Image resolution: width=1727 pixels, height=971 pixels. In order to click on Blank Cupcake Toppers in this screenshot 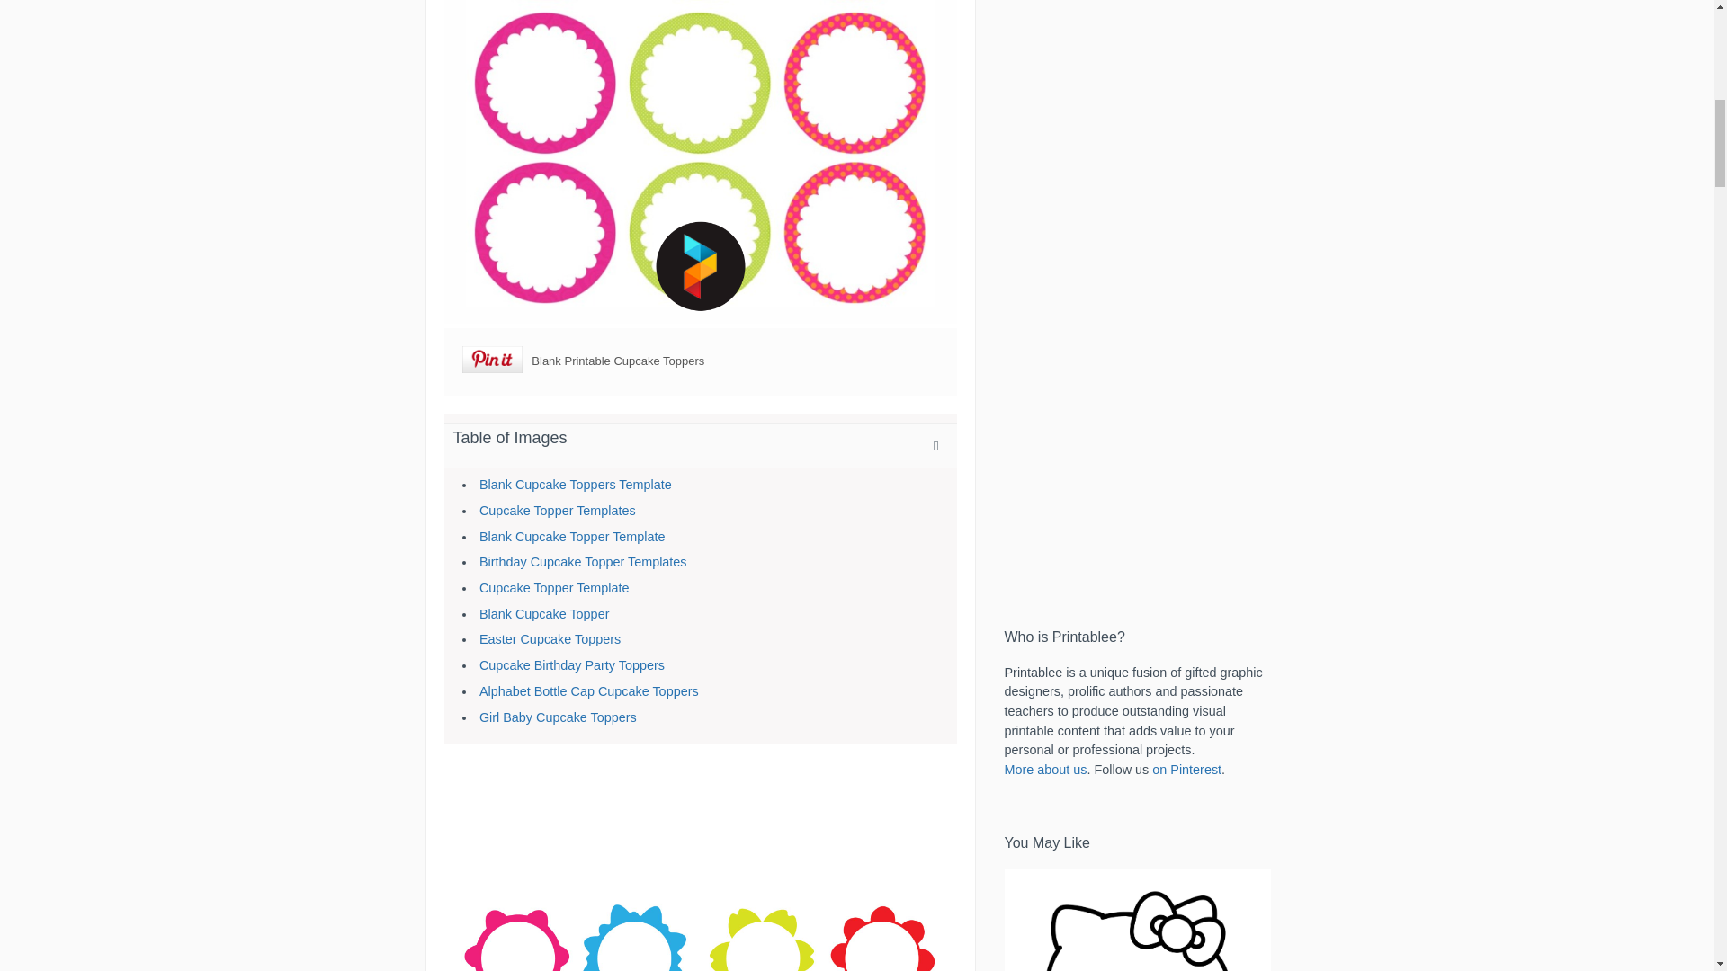, I will do `click(700, 162)`.